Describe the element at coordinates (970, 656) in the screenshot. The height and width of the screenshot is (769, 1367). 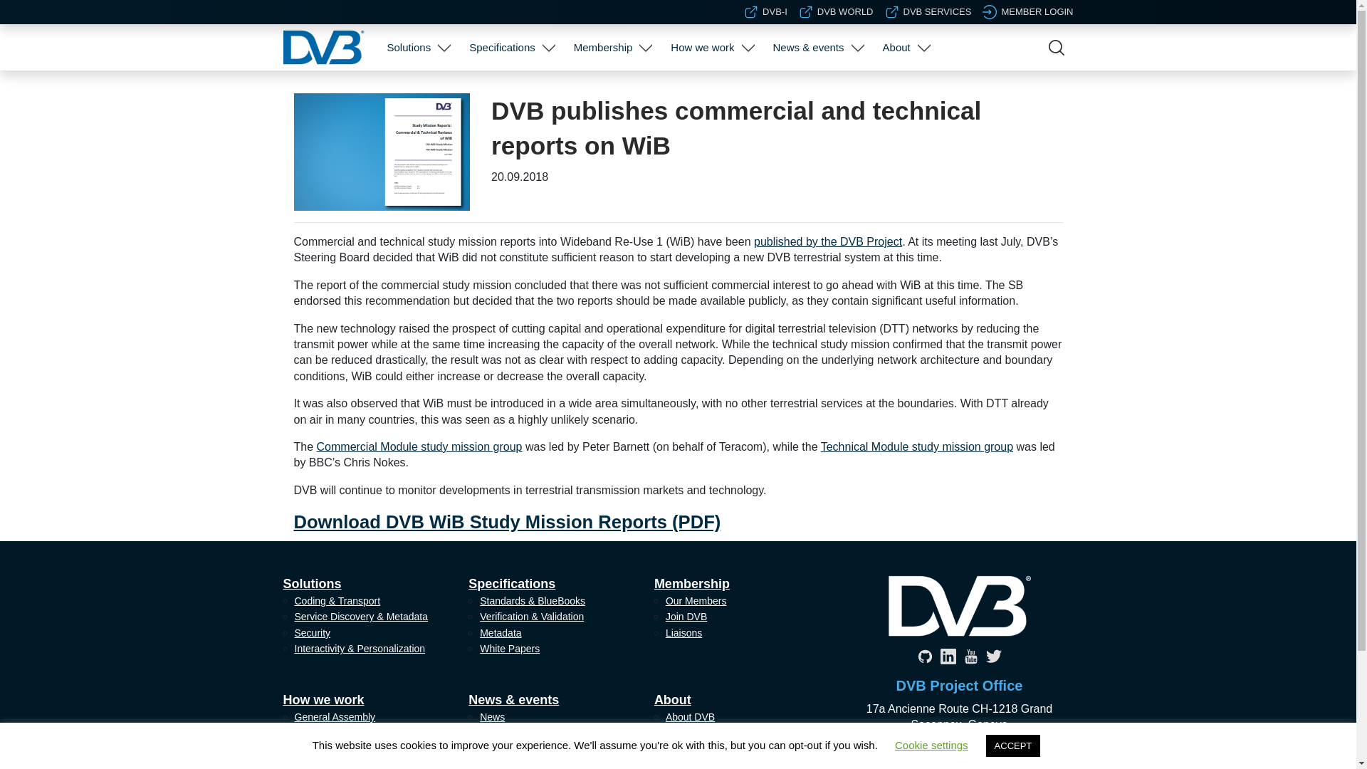
I see `YouTube Profile` at that location.